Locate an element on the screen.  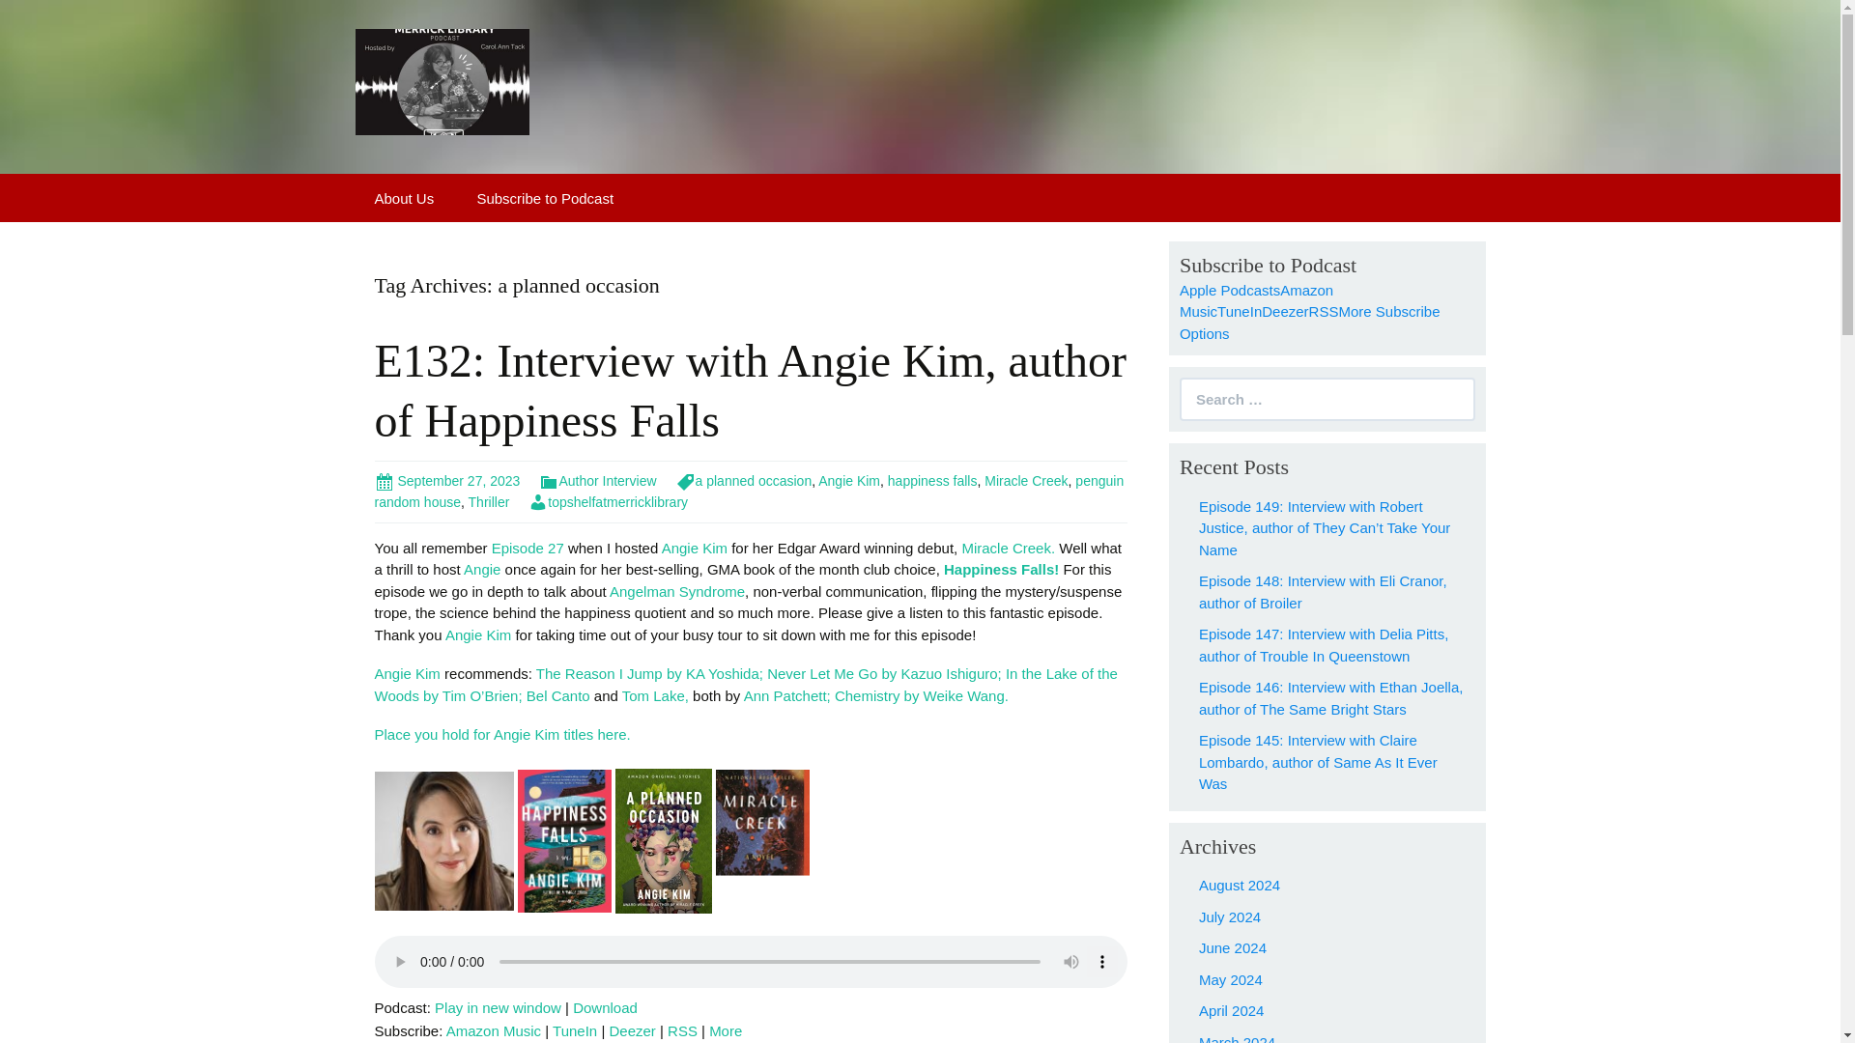
Download is located at coordinates (605, 1006).